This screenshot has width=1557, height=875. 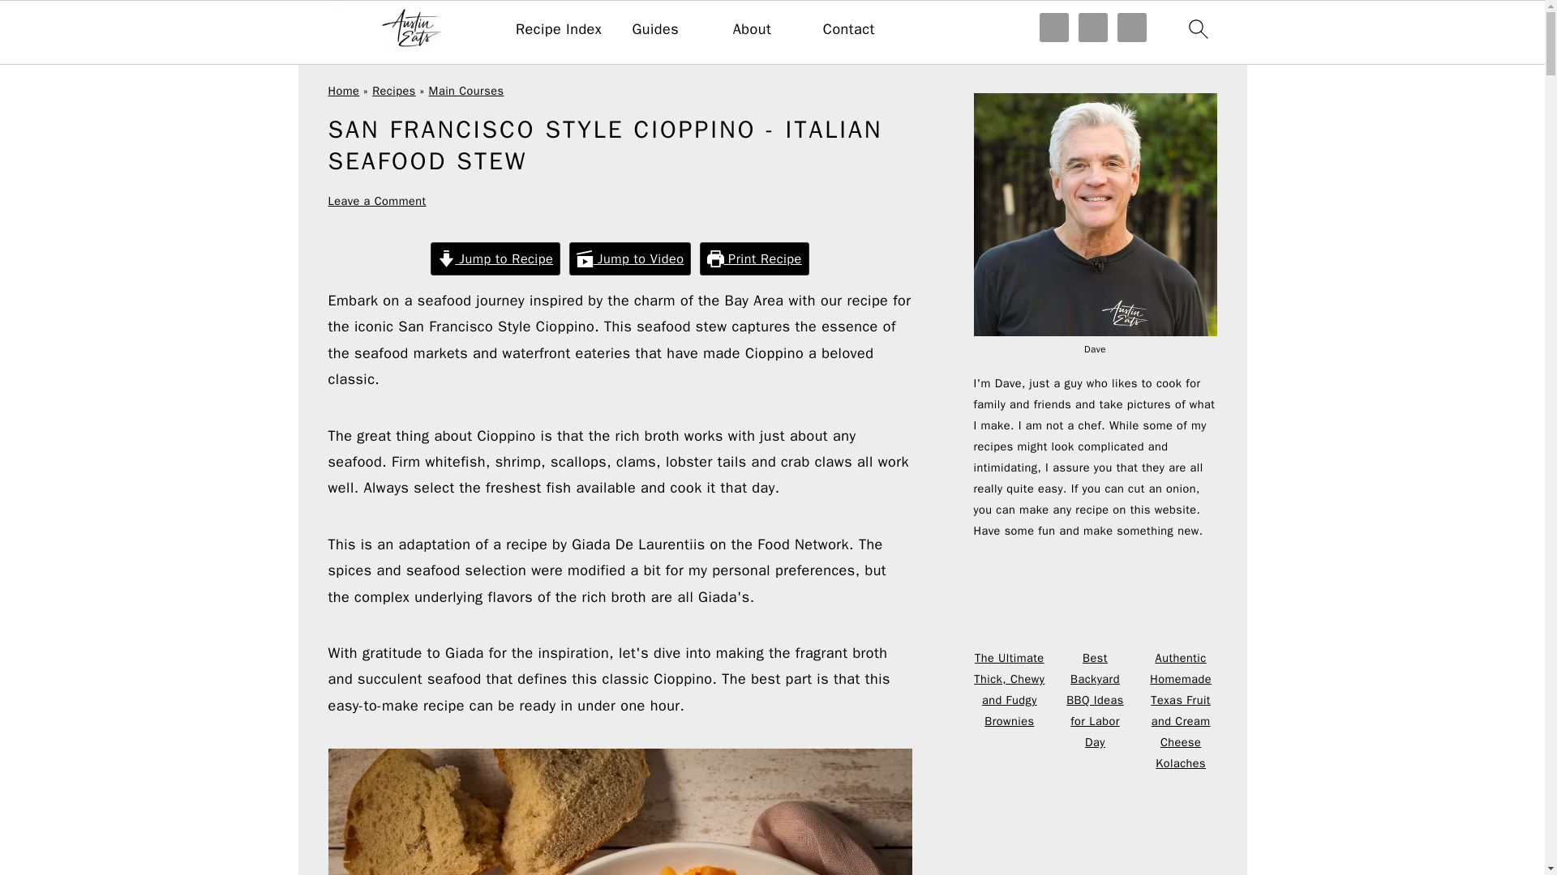 What do you see at coordinates (558, 29) in the screenshot?
I see `Recipe Index` at bounding box center [558, 29].